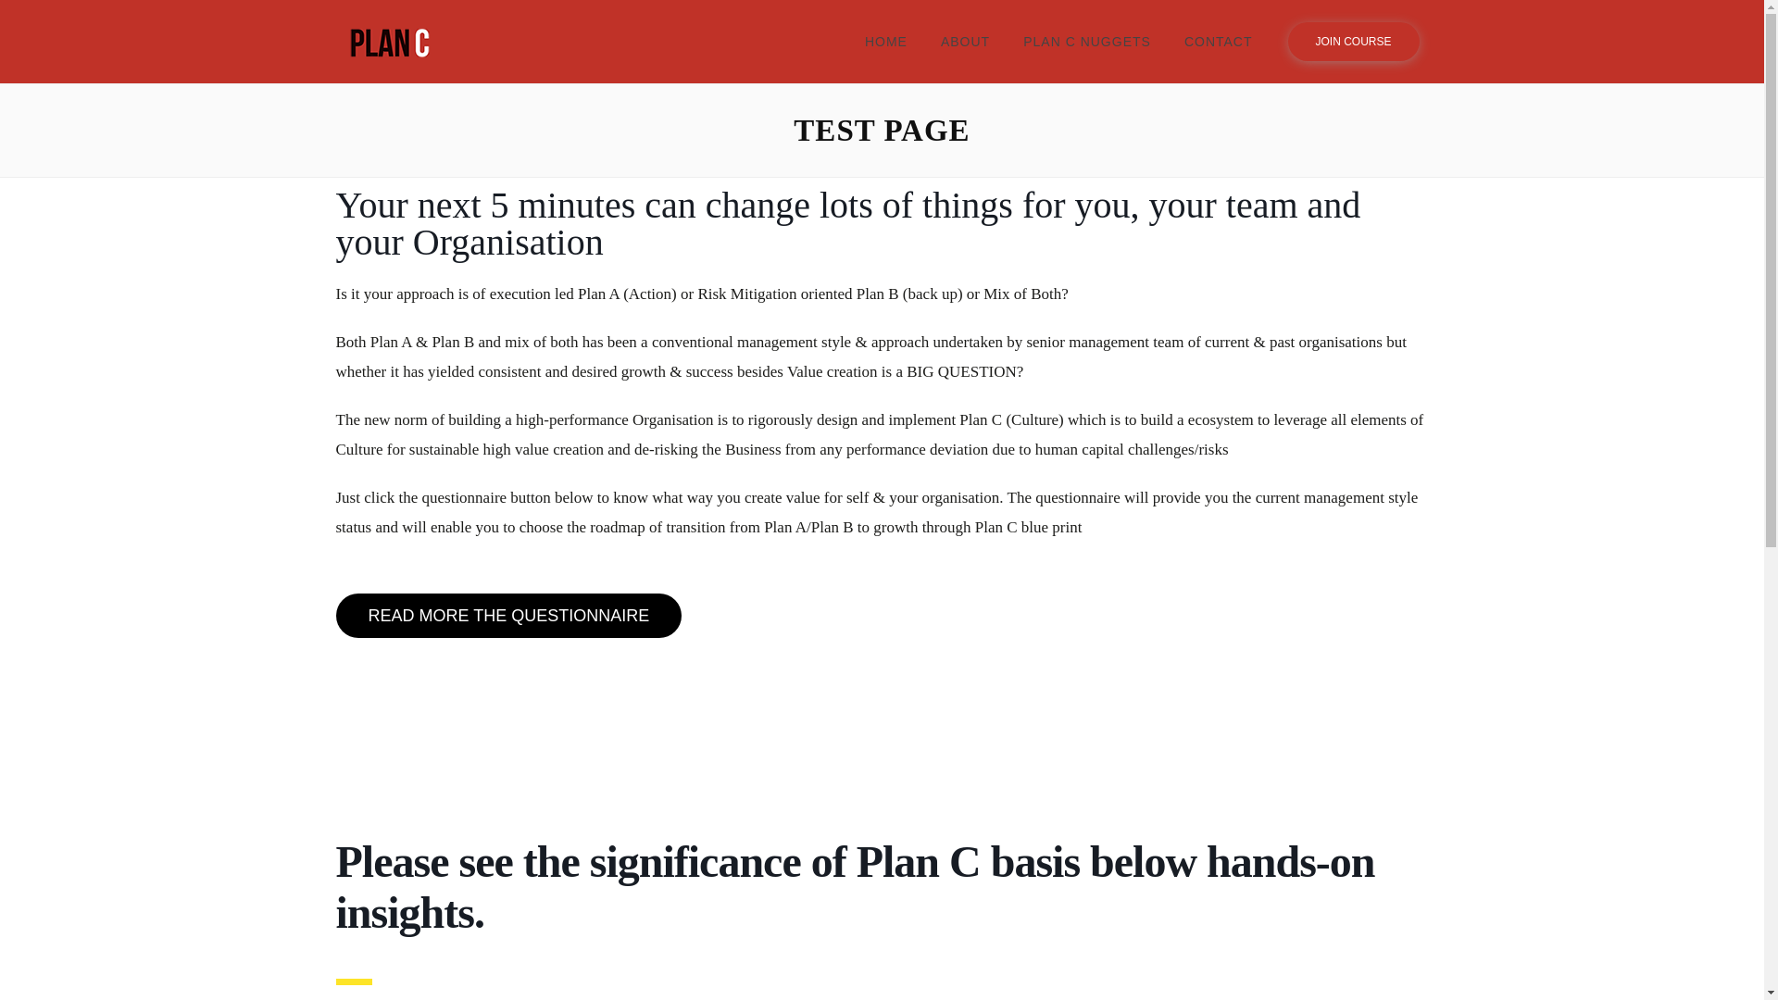 This screenshot has width=1778, height=1000. Describe the element at coordinates (965, 41) in the screenshot. I see `ABOUT` at that location.